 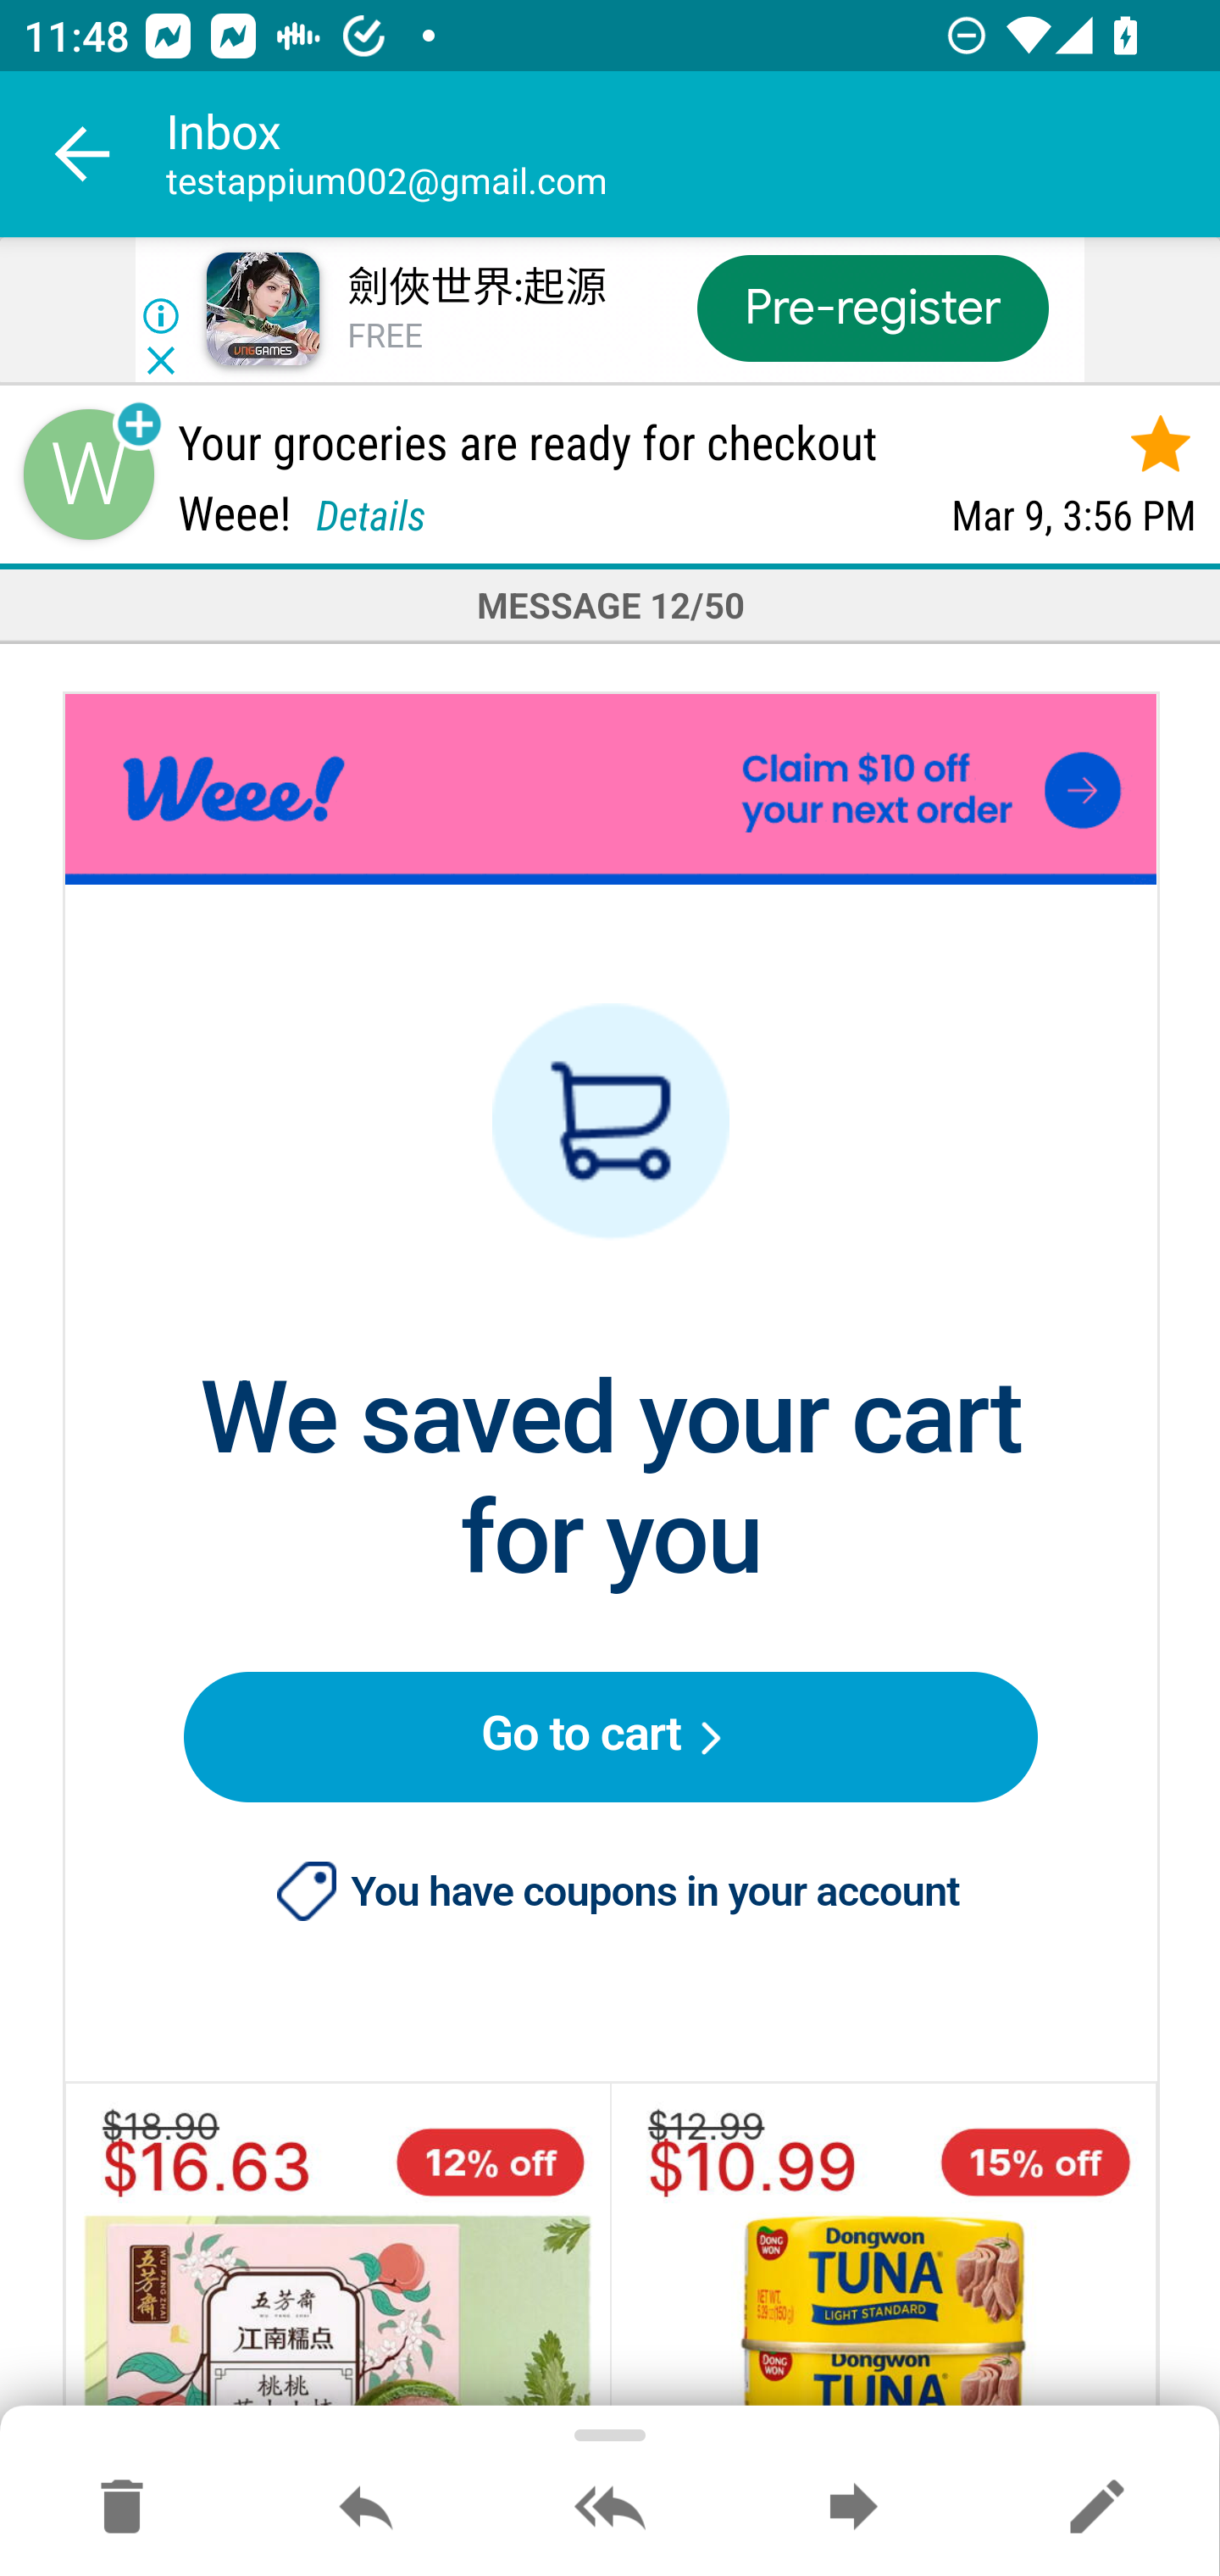 I want to click on Reply, so click(x=366, y=2508).